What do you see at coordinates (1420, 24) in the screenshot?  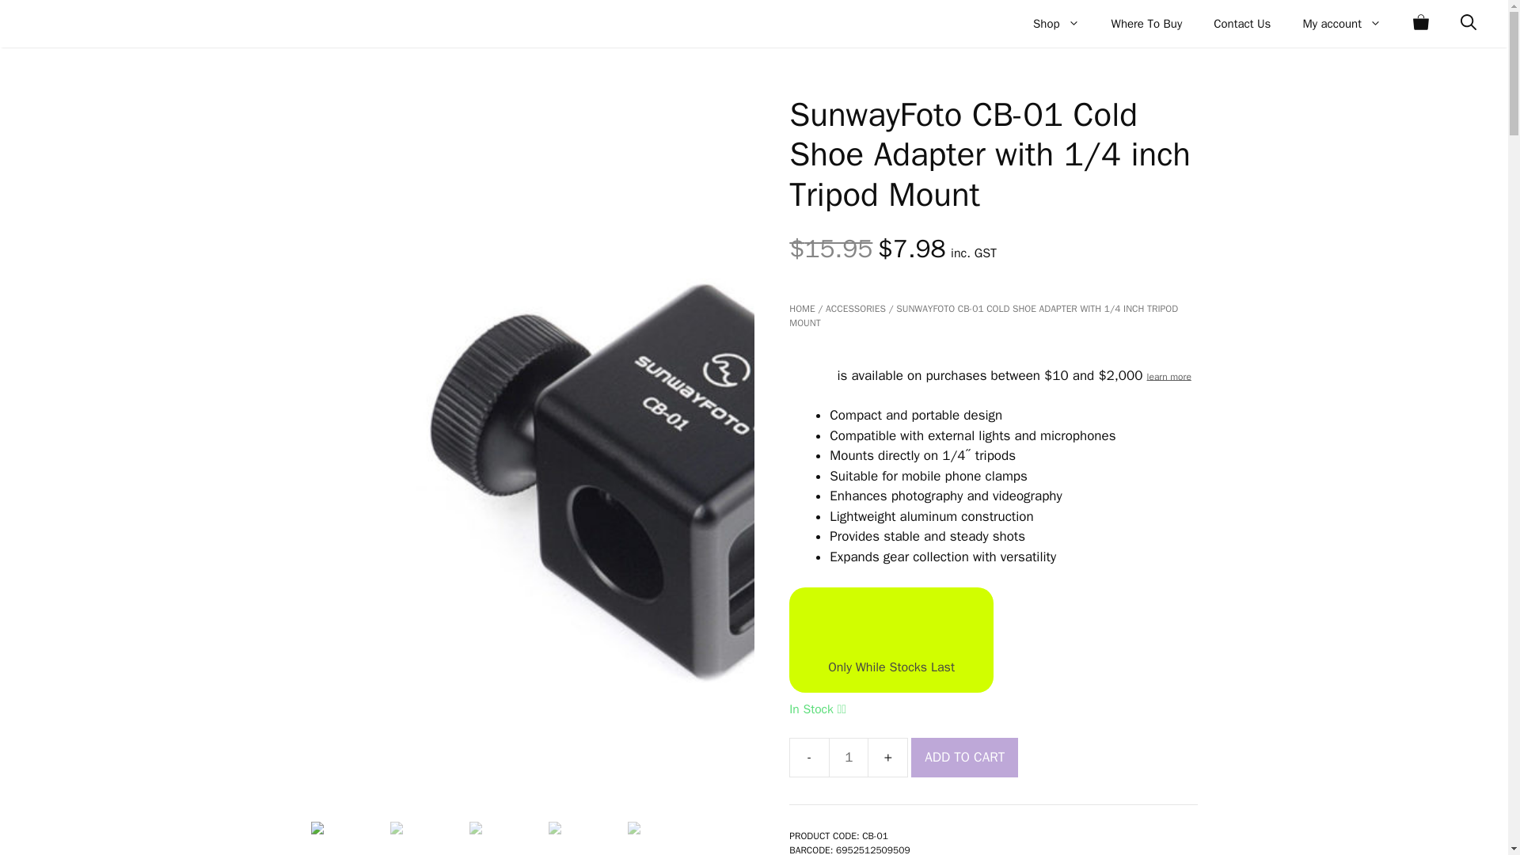 I see `View your shopping cart` at bounding box center [1420, 24].